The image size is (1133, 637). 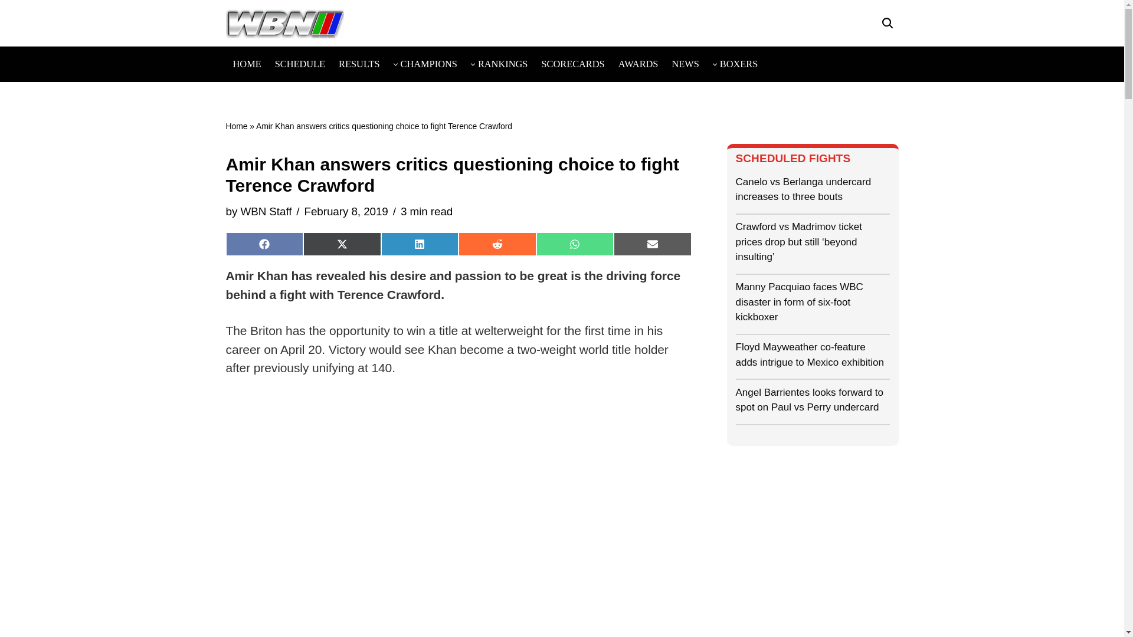 I want to click on HOME, so click(x=246, y=64).